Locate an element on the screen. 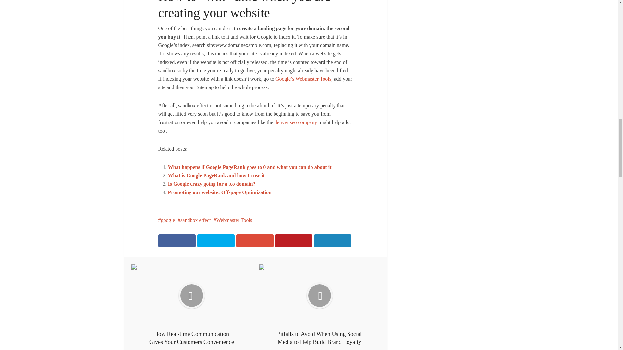 The width and height of the screenshot is (623, 350). google is located at coordinates (166, 220).